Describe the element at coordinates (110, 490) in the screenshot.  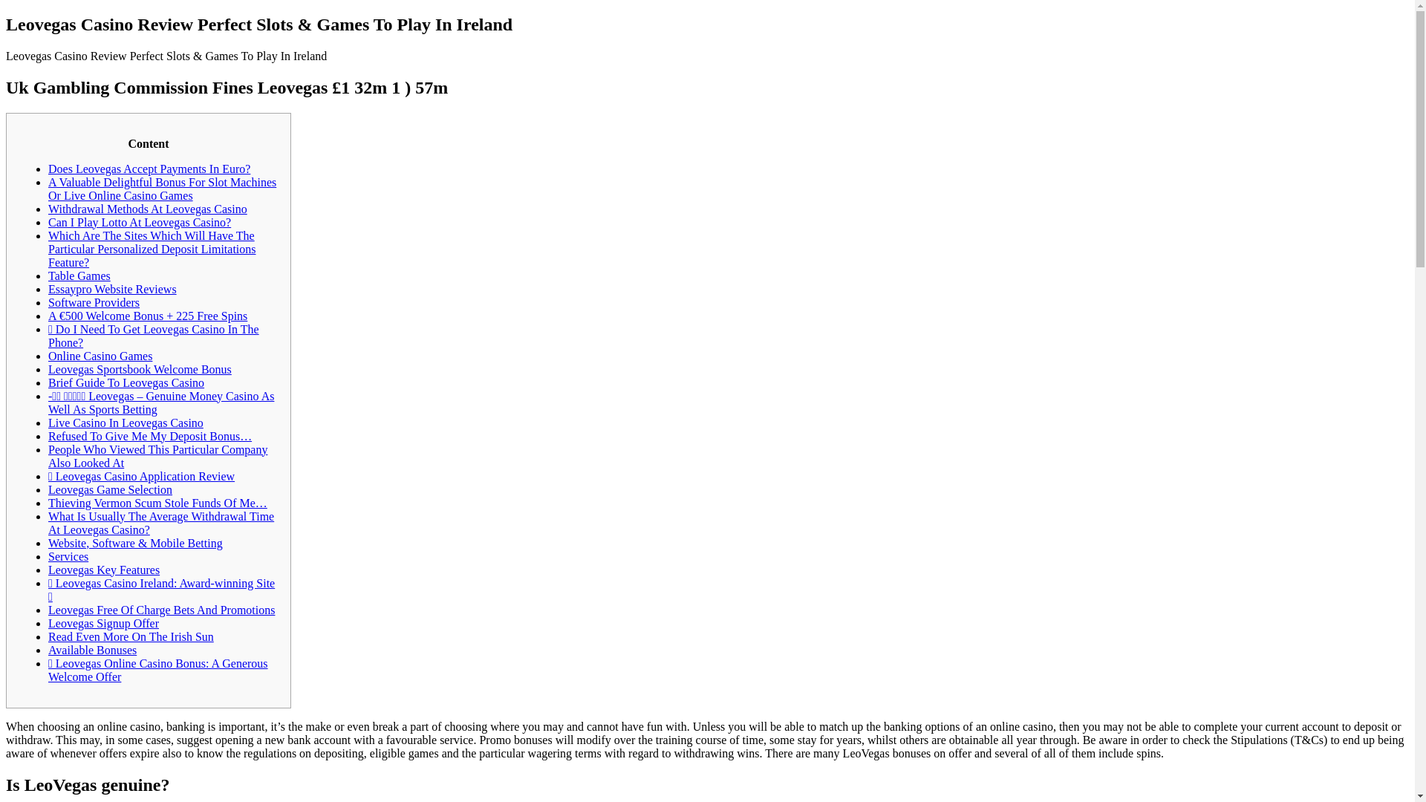
I see `Leovegas Game Selection` at that location.